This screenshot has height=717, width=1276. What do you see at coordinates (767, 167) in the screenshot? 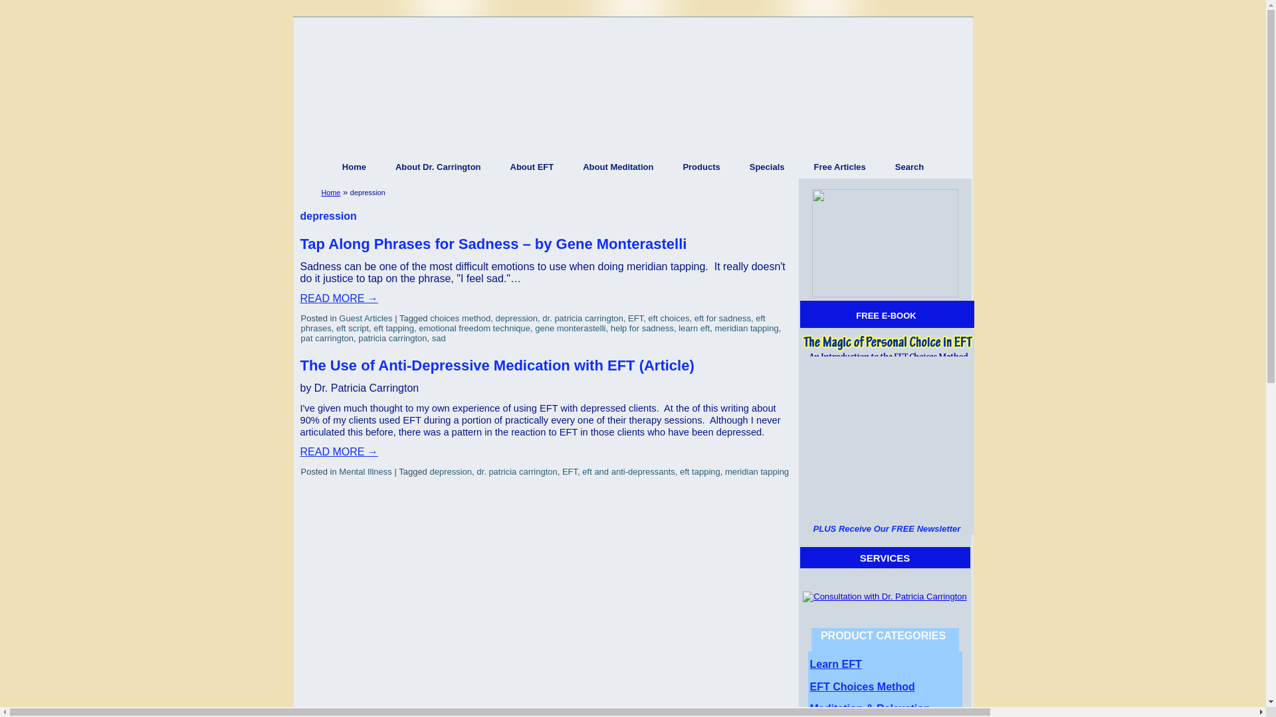
I see `Specials` at bounding box center [767, 167].